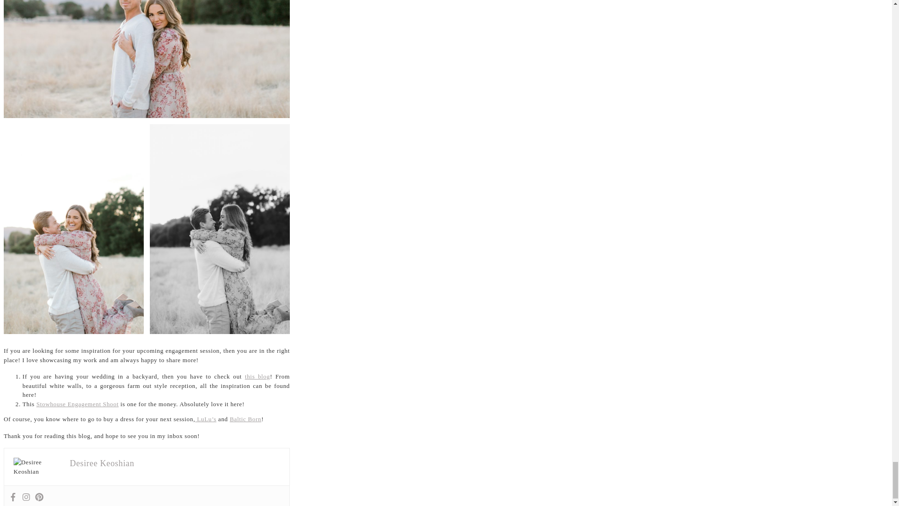 This screenshot has height=506, width=899. I want to click on Stowhouse Engagement Shoot, so click(78, 404).